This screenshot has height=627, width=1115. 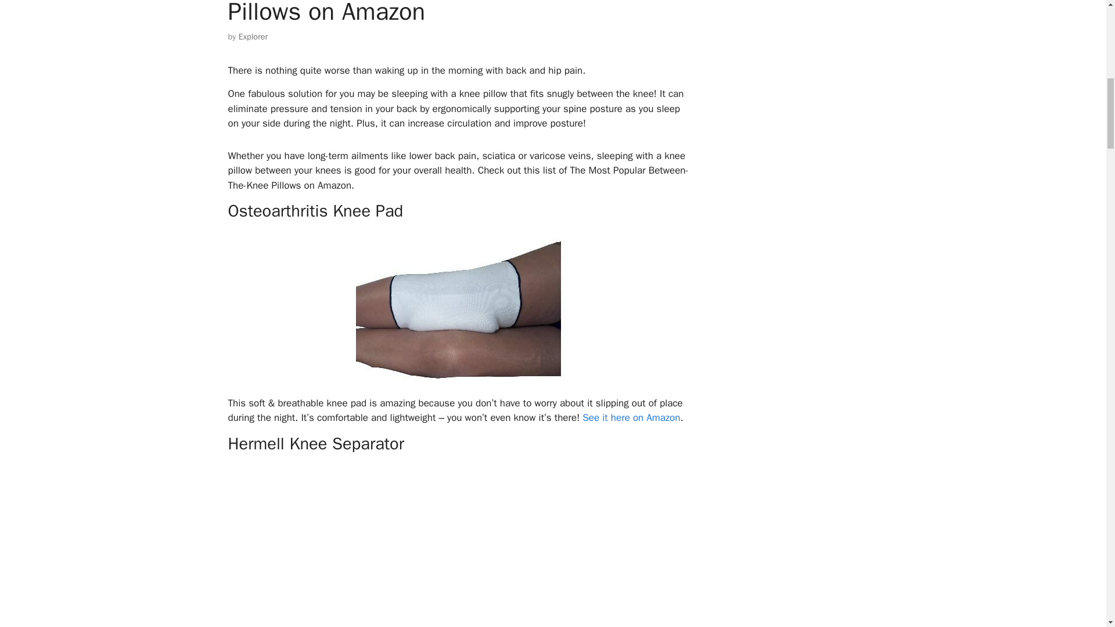 What do you see at coordinates (253, 37) in the screenshot?
I see `View all posts by Explorer` at bounding box center [253, 37].